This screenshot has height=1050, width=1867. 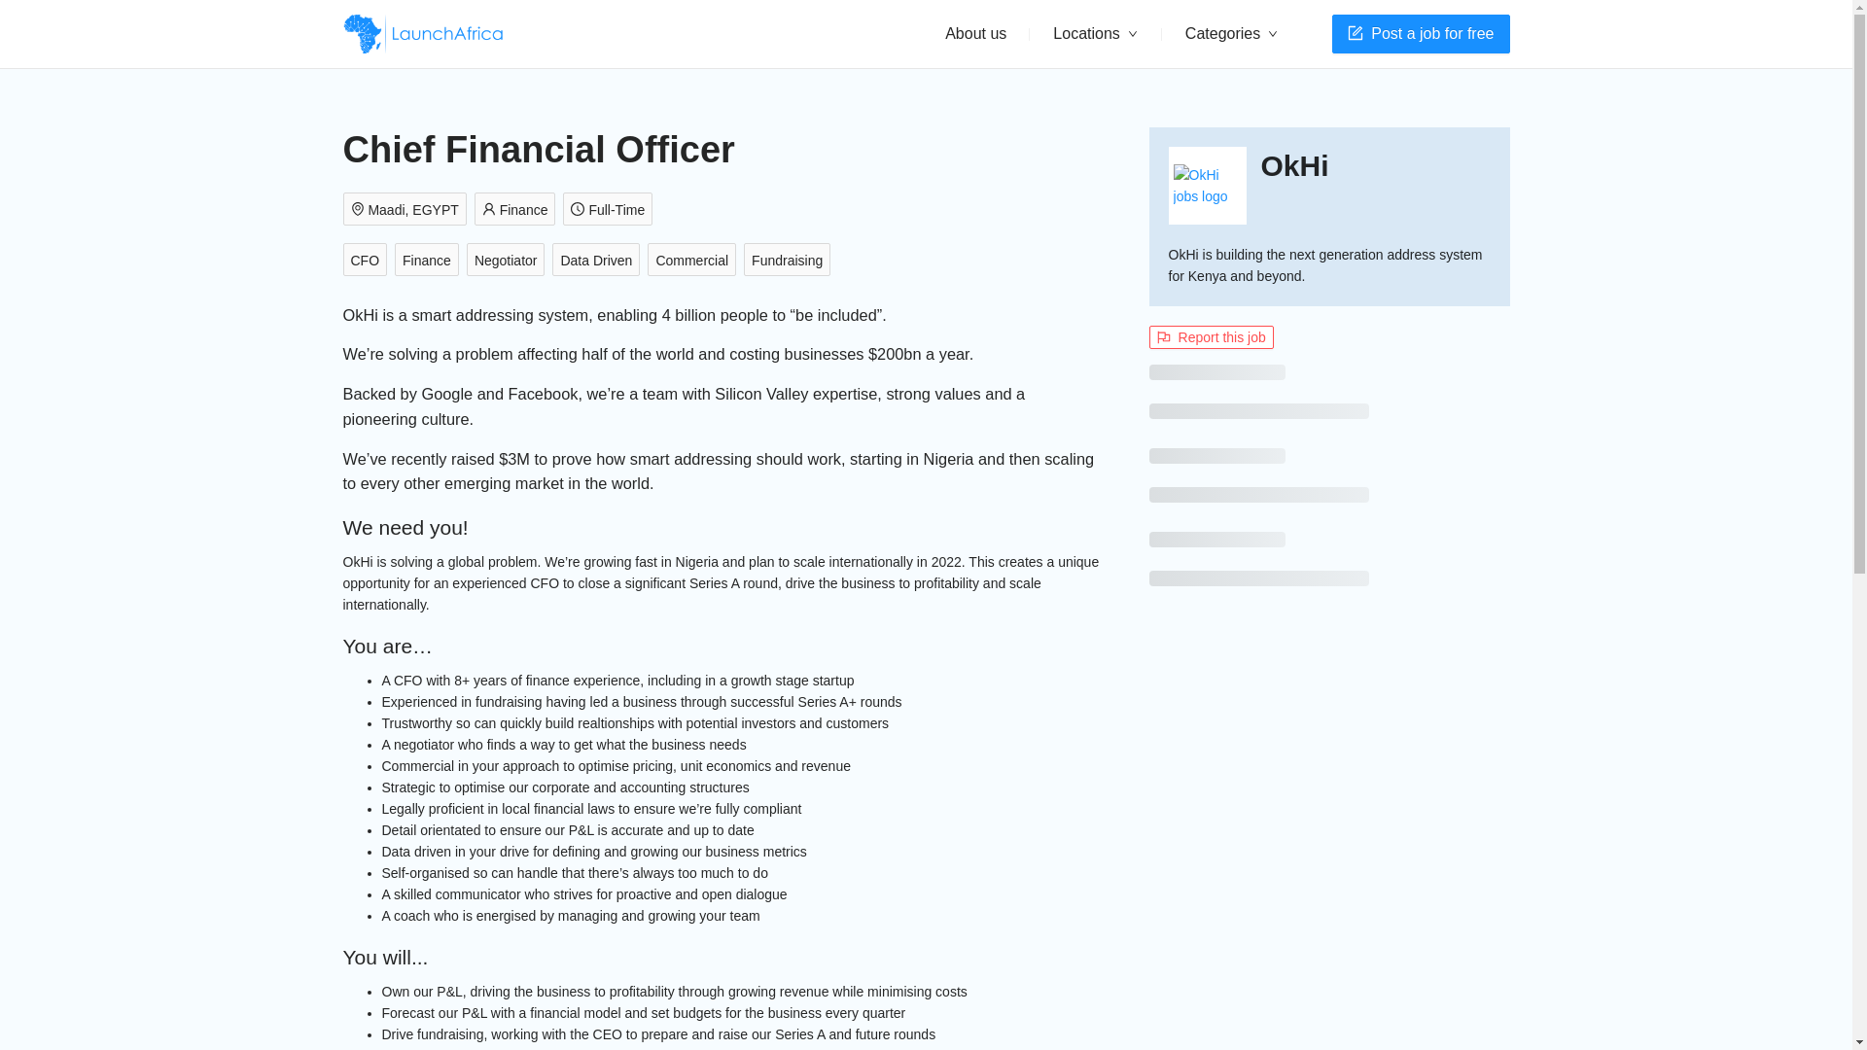 I want to click on CFO, so click(x=368, y=261).